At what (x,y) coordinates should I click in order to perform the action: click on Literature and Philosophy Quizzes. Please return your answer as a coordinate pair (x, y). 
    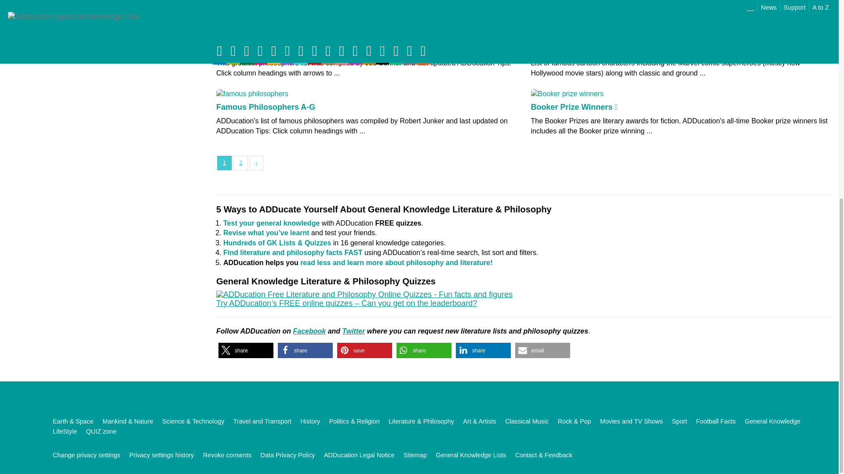
    Looking at the image, I should click on (364, 298).